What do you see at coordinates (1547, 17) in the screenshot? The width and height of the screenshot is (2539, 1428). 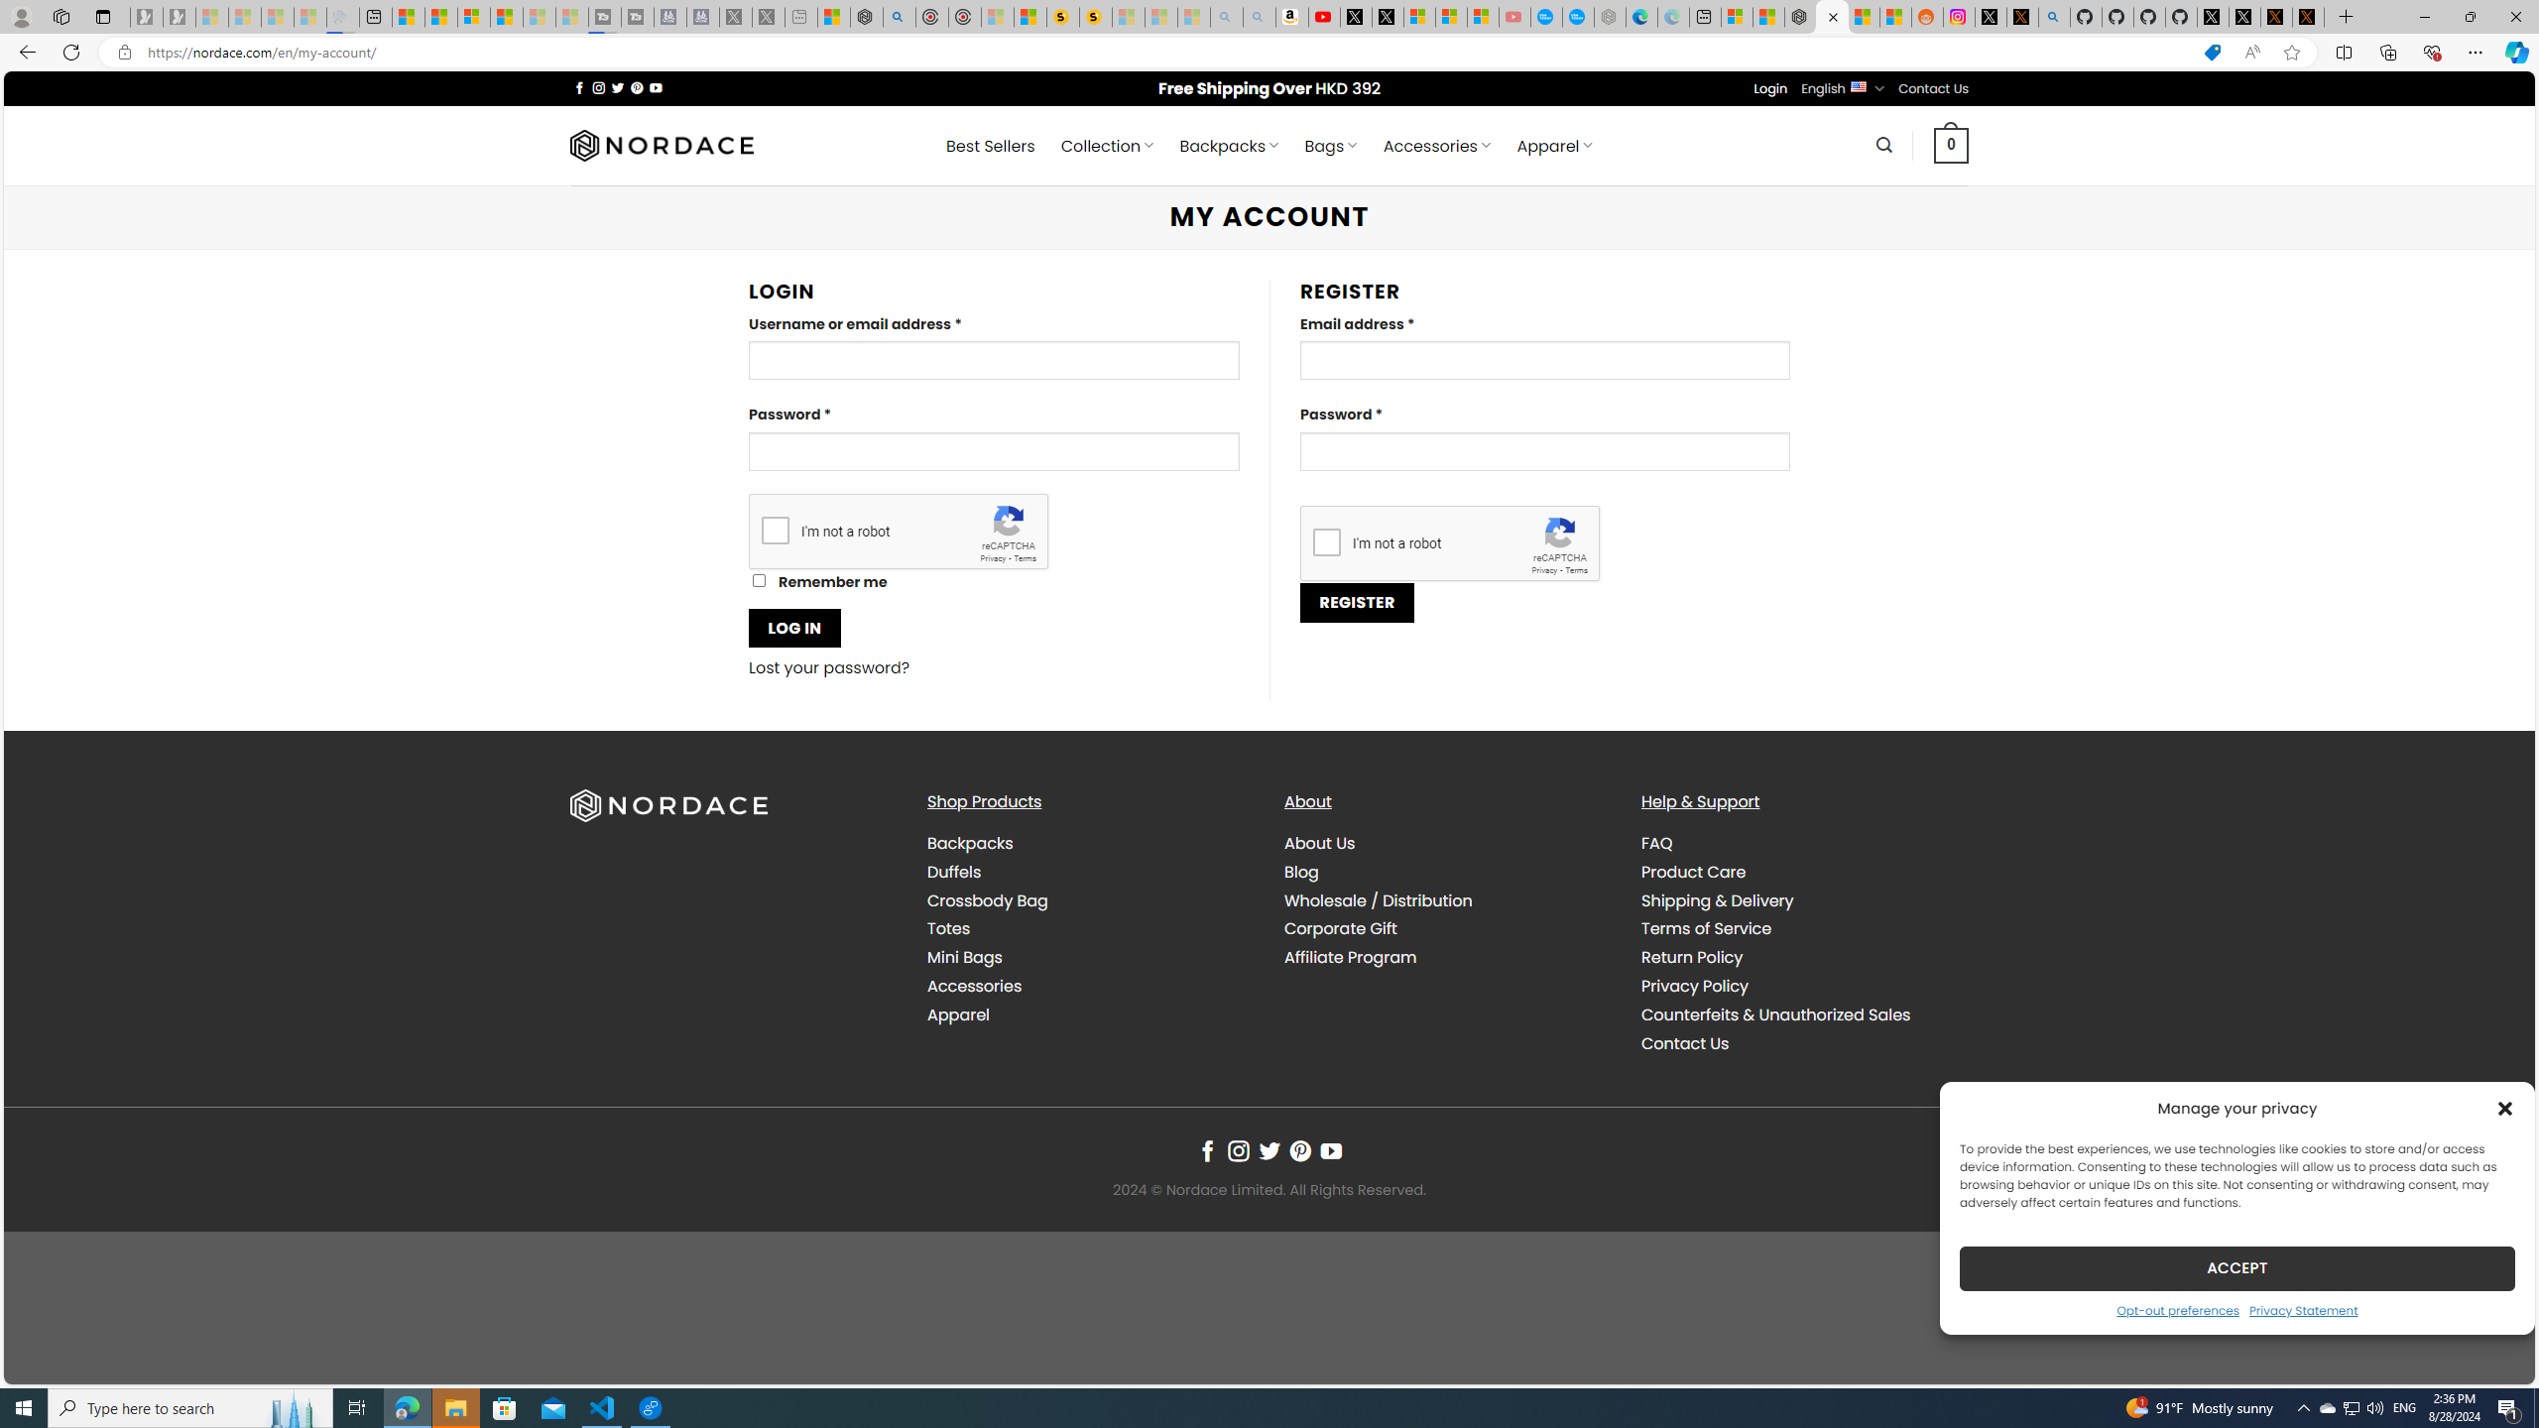 I see `Opinion: Op-Ed and Commentary - USA TODAY` at bounding box center [1547, 17].